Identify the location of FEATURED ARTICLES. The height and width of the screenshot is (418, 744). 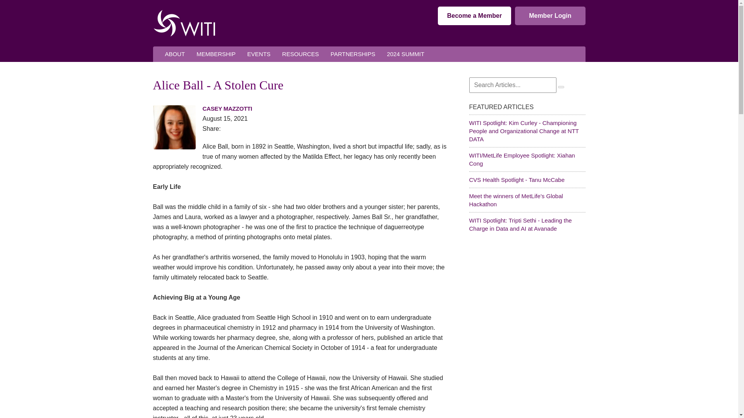
(527, 106).